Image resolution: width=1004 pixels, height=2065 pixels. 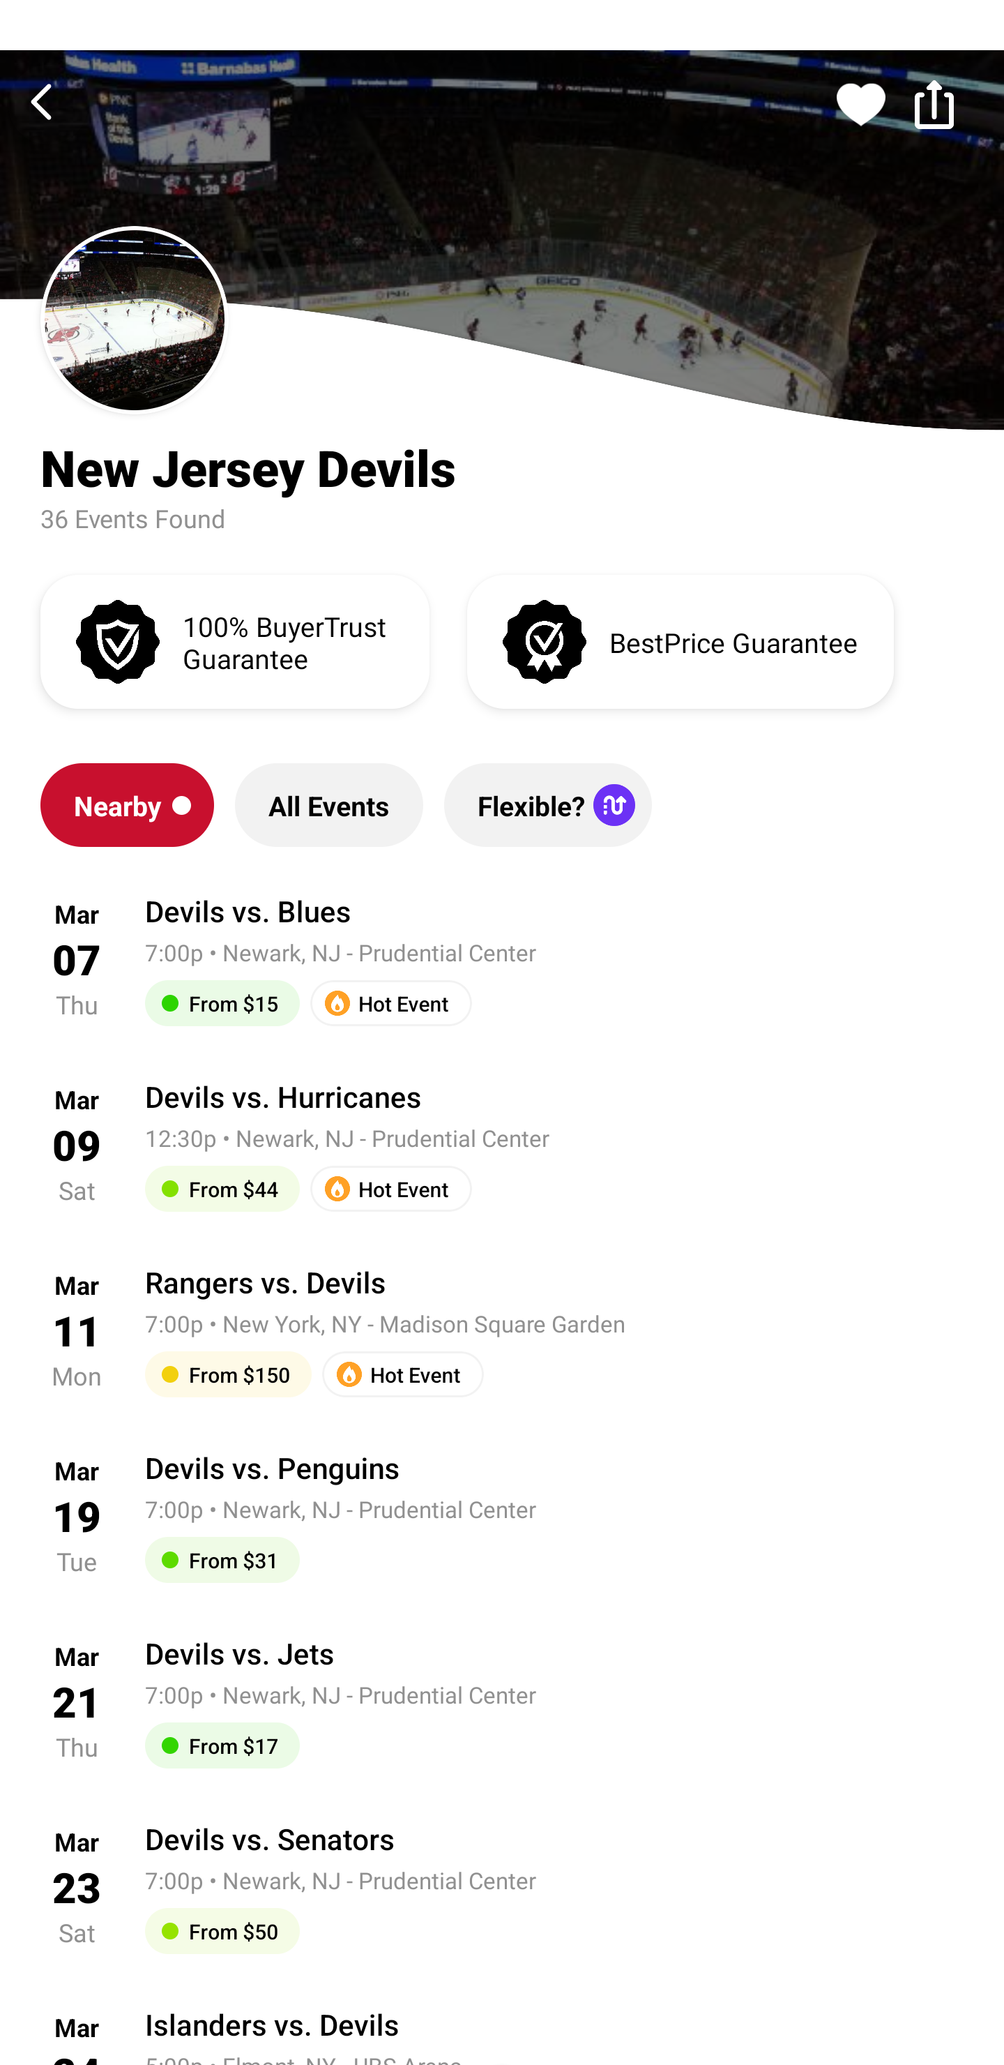 I want to click on BestPrice Guarantee, so click(x=680, y=640).